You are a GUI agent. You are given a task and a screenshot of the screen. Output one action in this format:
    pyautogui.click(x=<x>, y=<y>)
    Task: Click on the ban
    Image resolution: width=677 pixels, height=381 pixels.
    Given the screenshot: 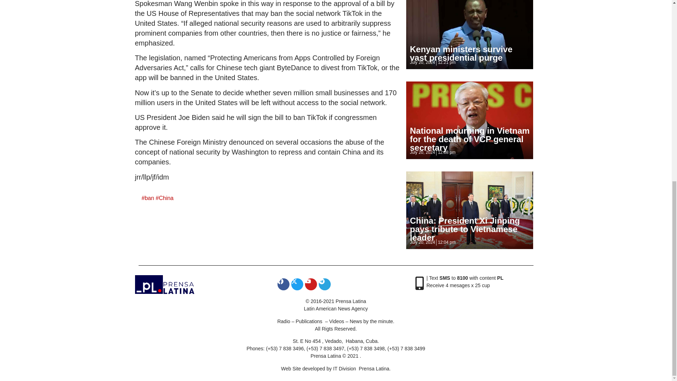 What is the action you would take?
    pyautogui.click(x=150, y=198)
    